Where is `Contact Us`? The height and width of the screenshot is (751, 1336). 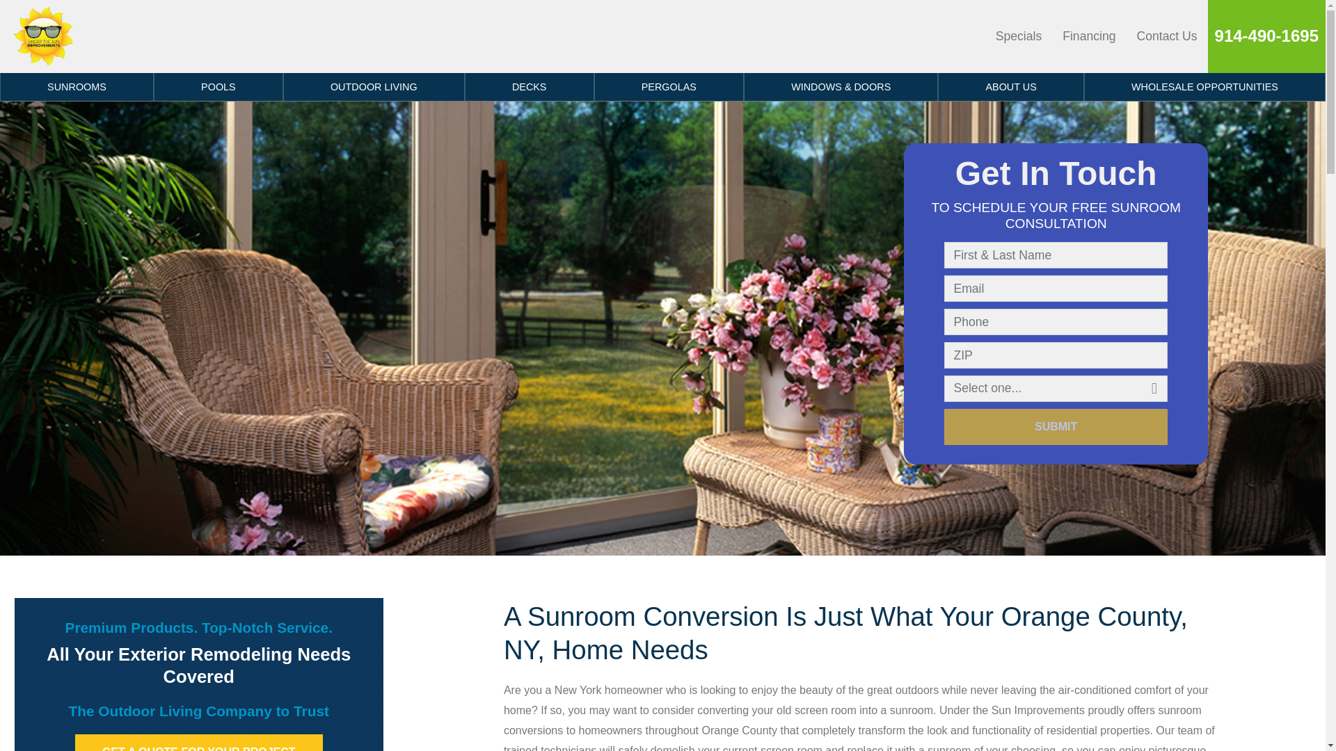 Contact Us is located at coordinates (1166, 36).